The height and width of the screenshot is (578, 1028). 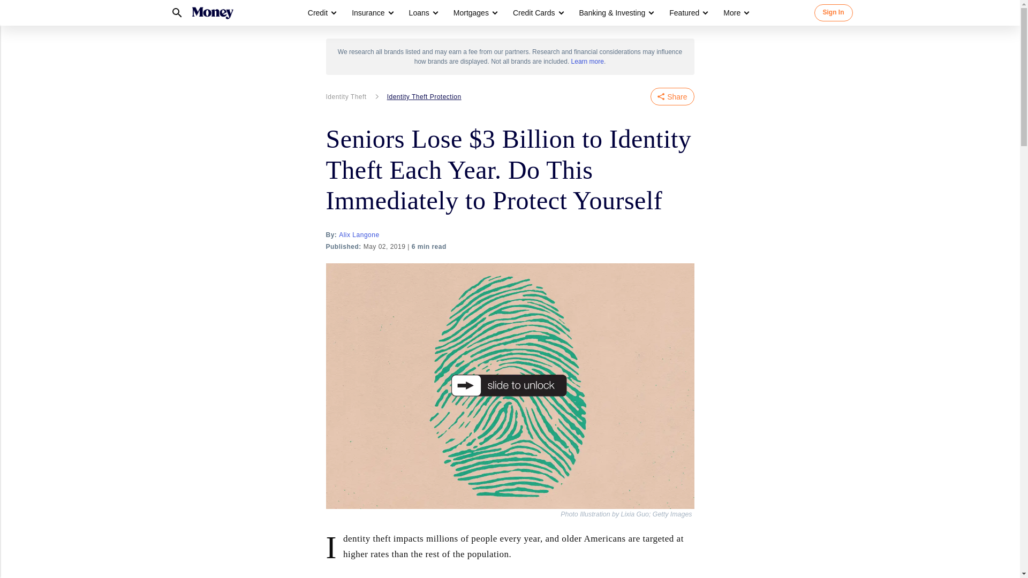 What do you see at coordinates (423, 13) in the screenshot?
I see `Loans` at bounding box center [423, 13].